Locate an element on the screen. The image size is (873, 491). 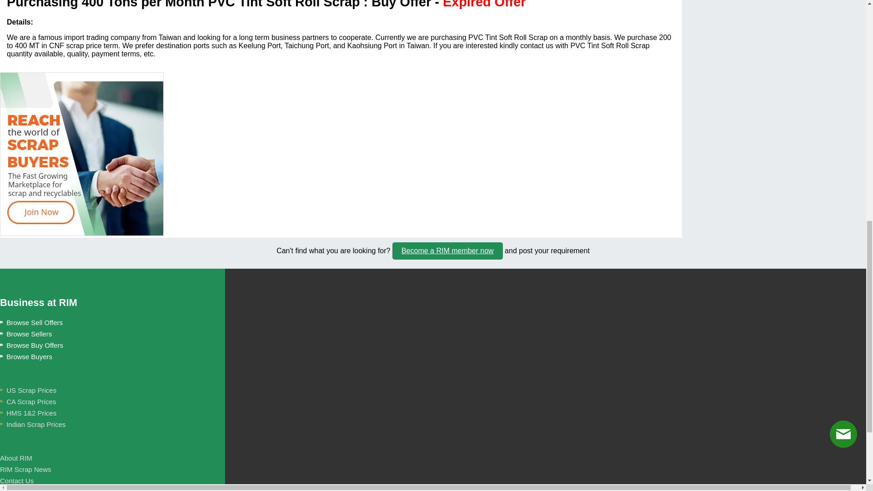
Browse Buyers is located at coordinates (26, 356).